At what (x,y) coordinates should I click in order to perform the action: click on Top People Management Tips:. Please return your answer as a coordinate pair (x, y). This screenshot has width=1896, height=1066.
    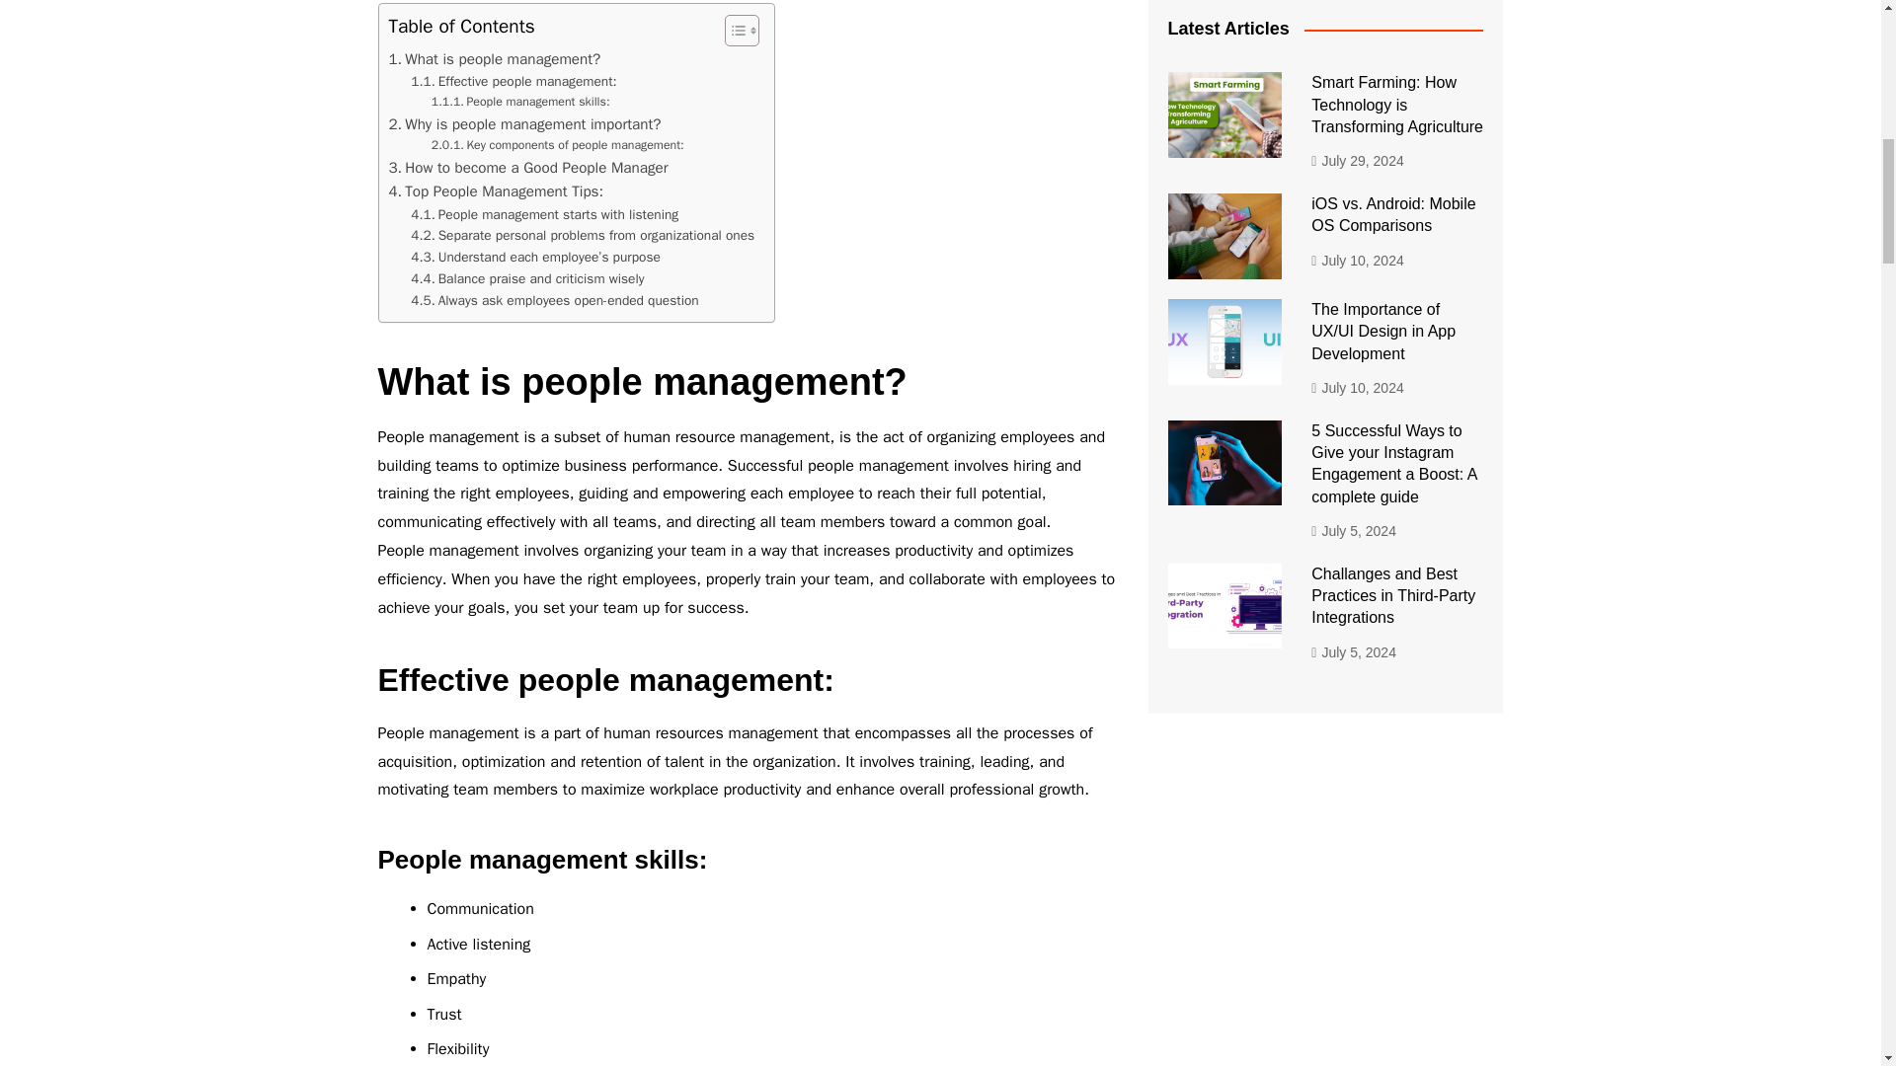
    Looking at the image, I should click on (496, 191).